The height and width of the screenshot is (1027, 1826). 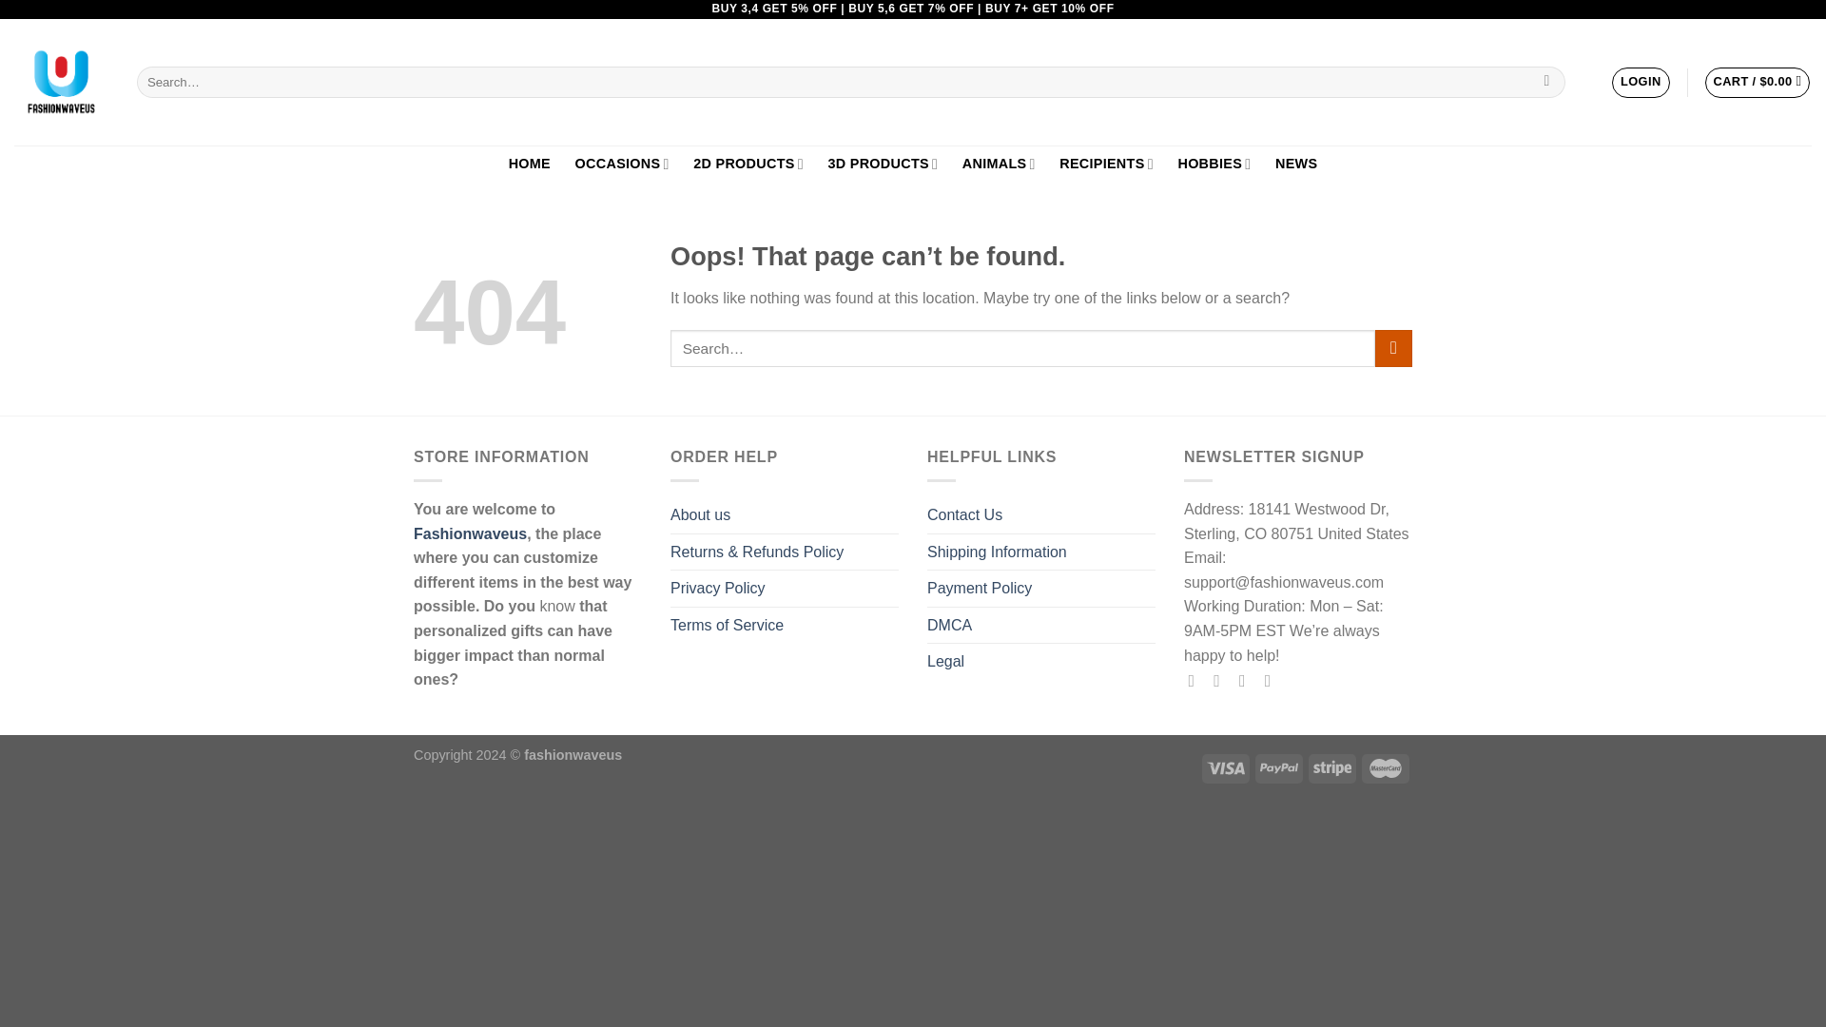 What do you see at coordinates (1758, 82) in the screenshot?
I see `Cart` at bounding box center [1758, 82].